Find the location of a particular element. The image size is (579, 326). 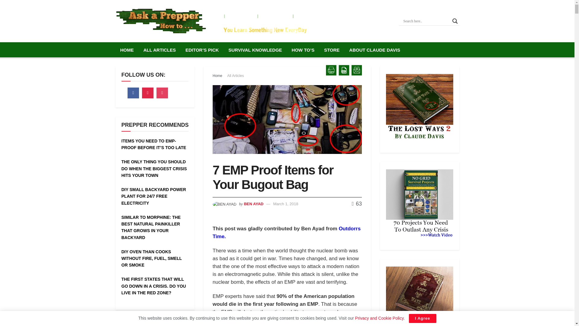

SURVIVAL KNOWLEDGE is located at coordinates (255, 50).